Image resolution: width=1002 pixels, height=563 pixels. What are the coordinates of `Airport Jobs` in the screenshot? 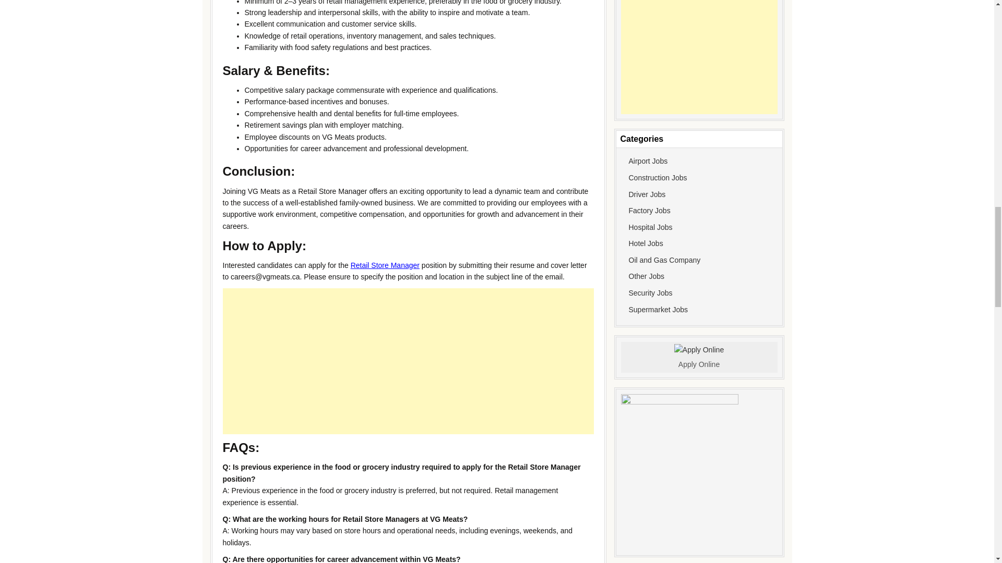 It's located at (647, 161).